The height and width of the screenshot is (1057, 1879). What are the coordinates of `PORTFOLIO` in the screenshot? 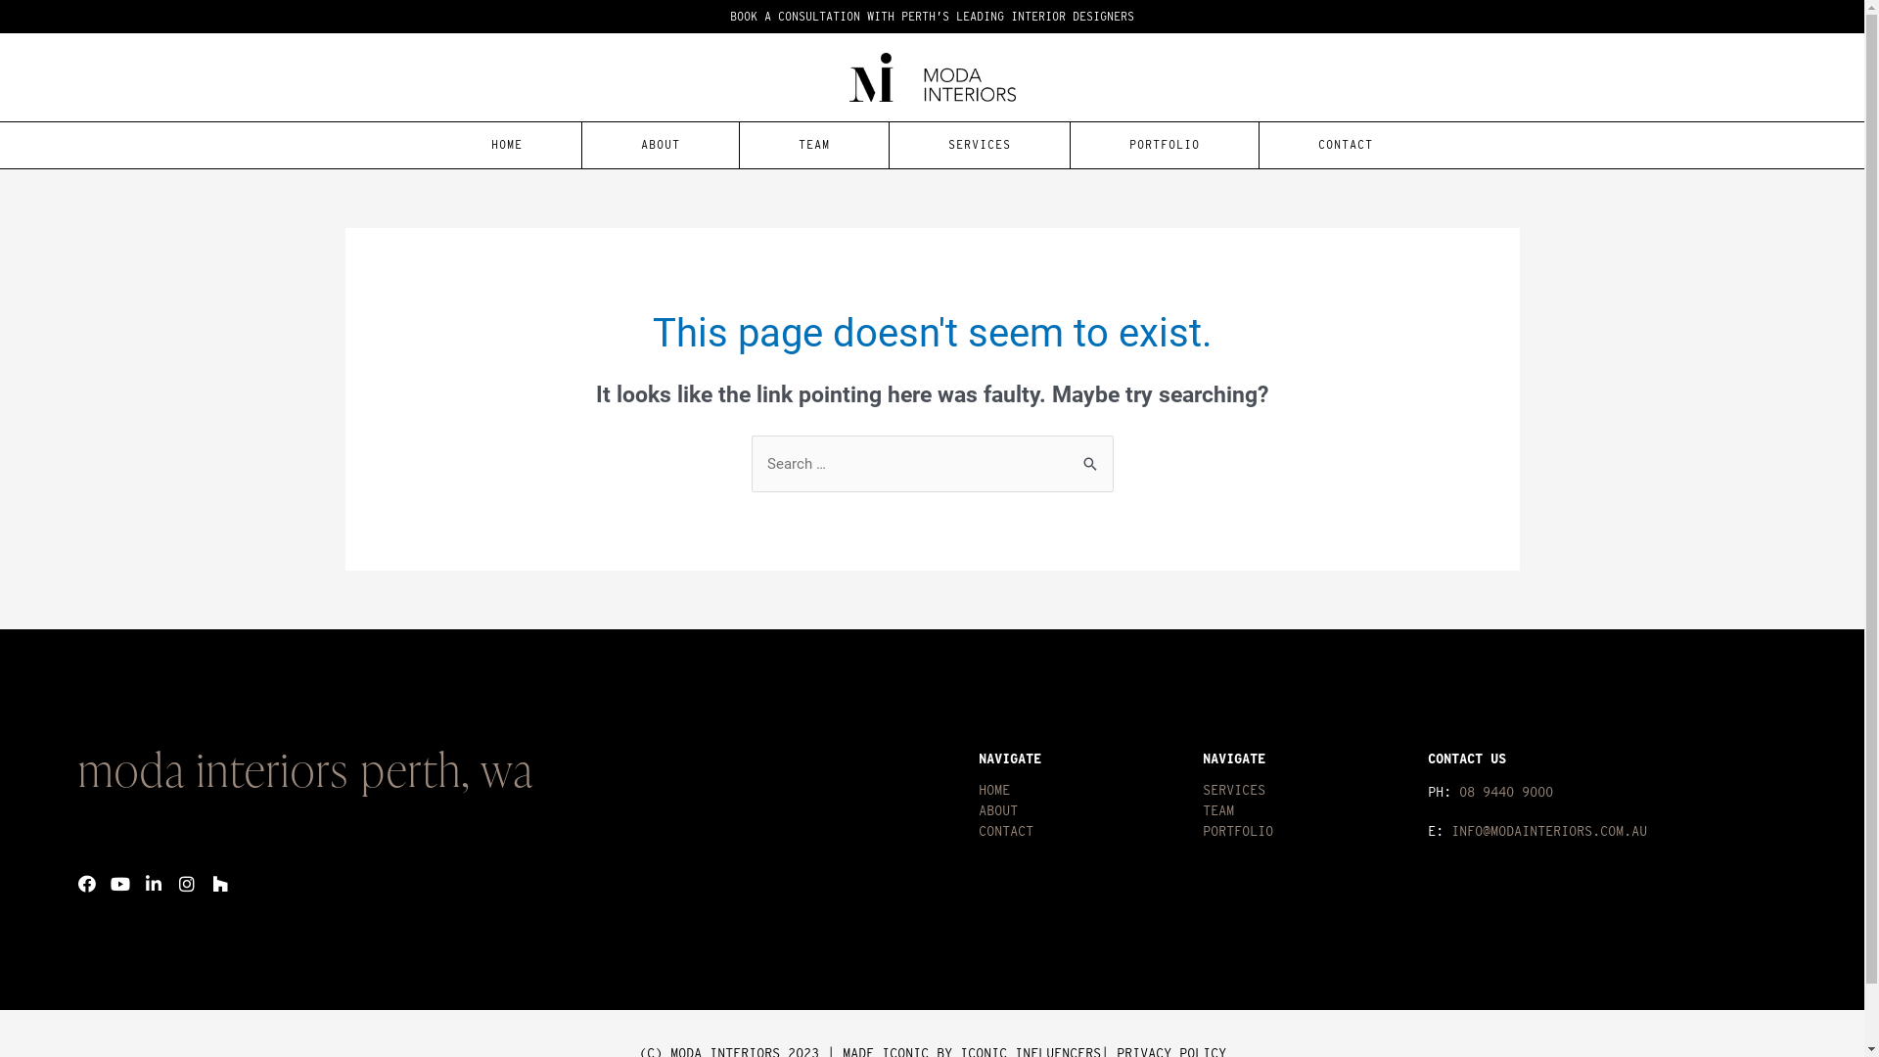 It's located at (1306, 832).